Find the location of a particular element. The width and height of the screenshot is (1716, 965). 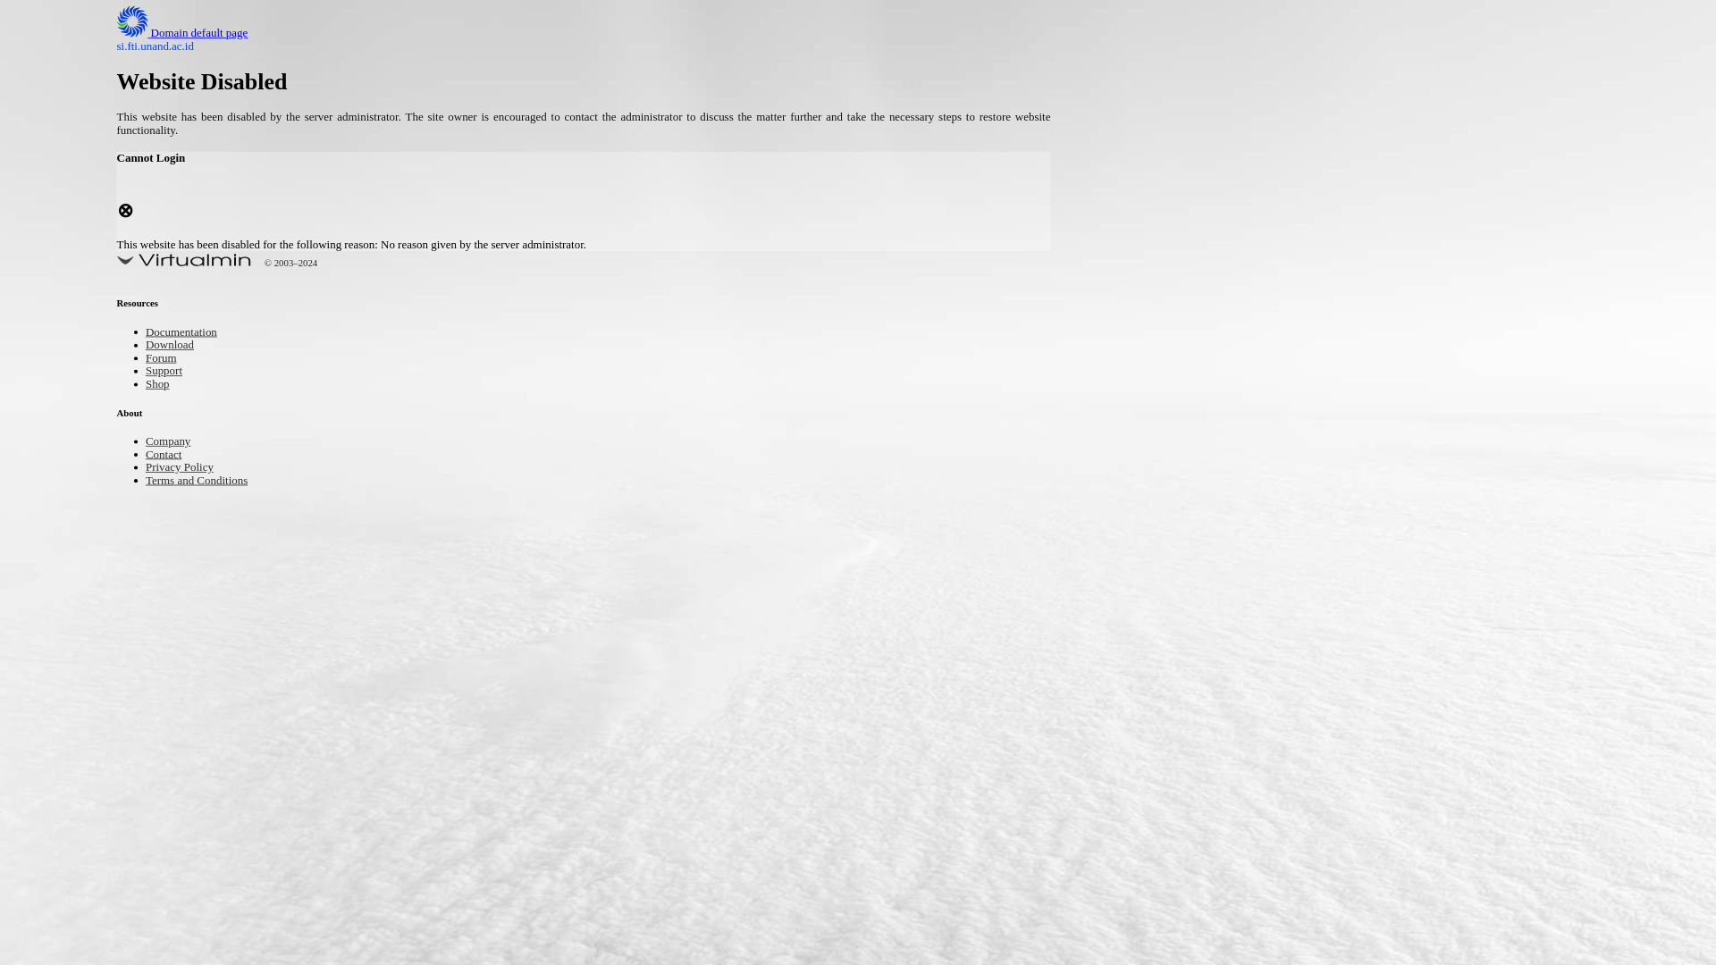

Forum is located at coordinates (164, 359).